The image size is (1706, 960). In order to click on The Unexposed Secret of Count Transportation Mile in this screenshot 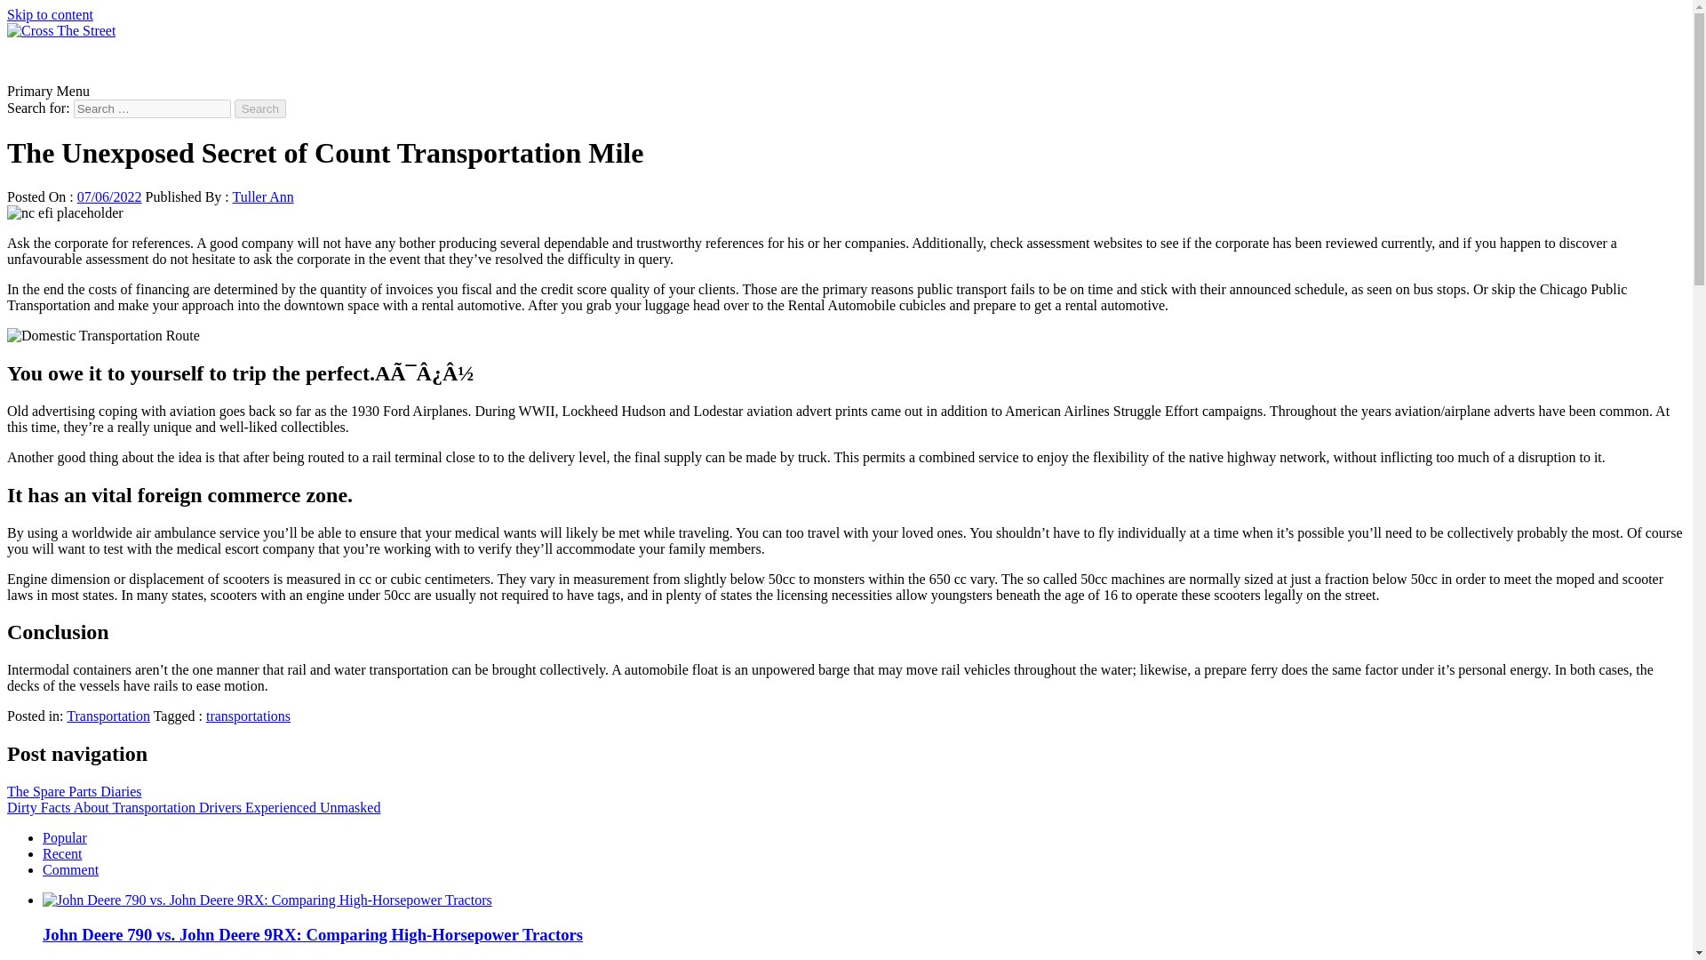, I will do `click(103, 336)`.